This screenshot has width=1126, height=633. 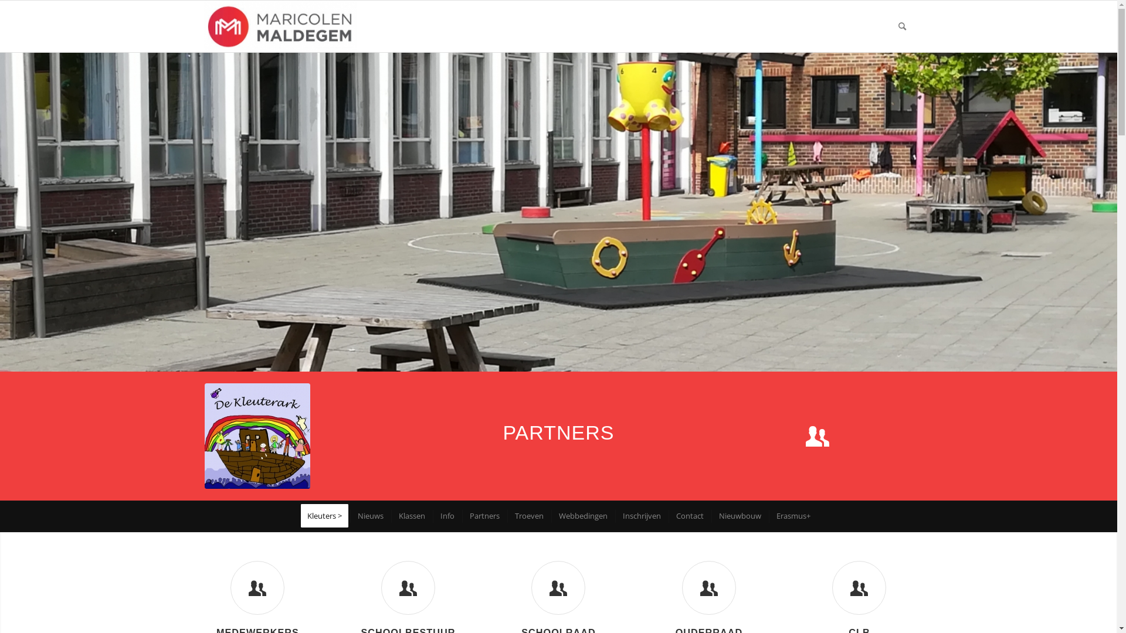 I want to click on Info, so click(x=447, y=516).